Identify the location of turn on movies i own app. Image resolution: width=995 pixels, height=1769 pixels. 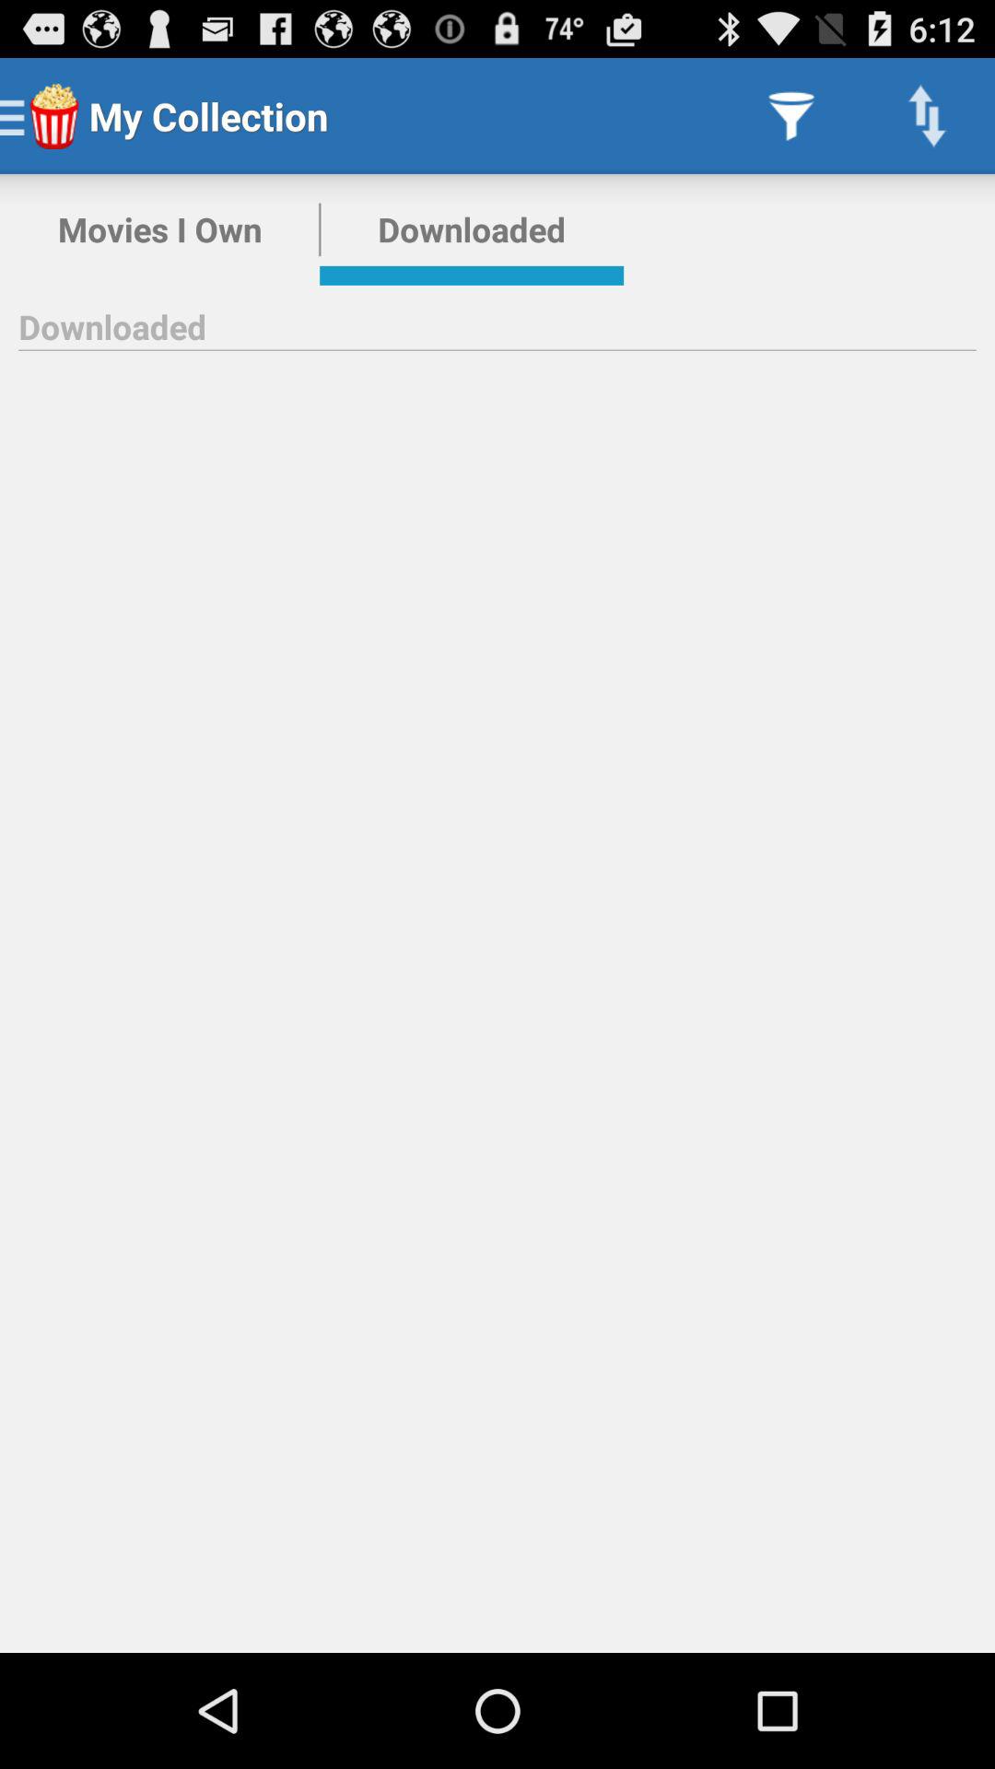
(160, 229).